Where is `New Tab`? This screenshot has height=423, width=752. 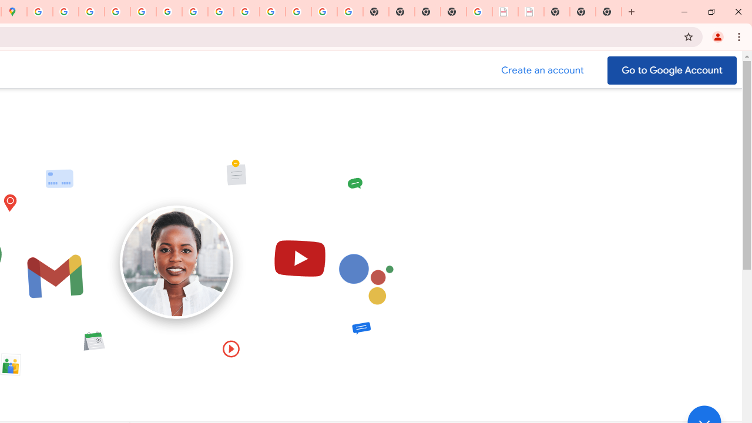 New Tab is located at coordinates (609, 12).